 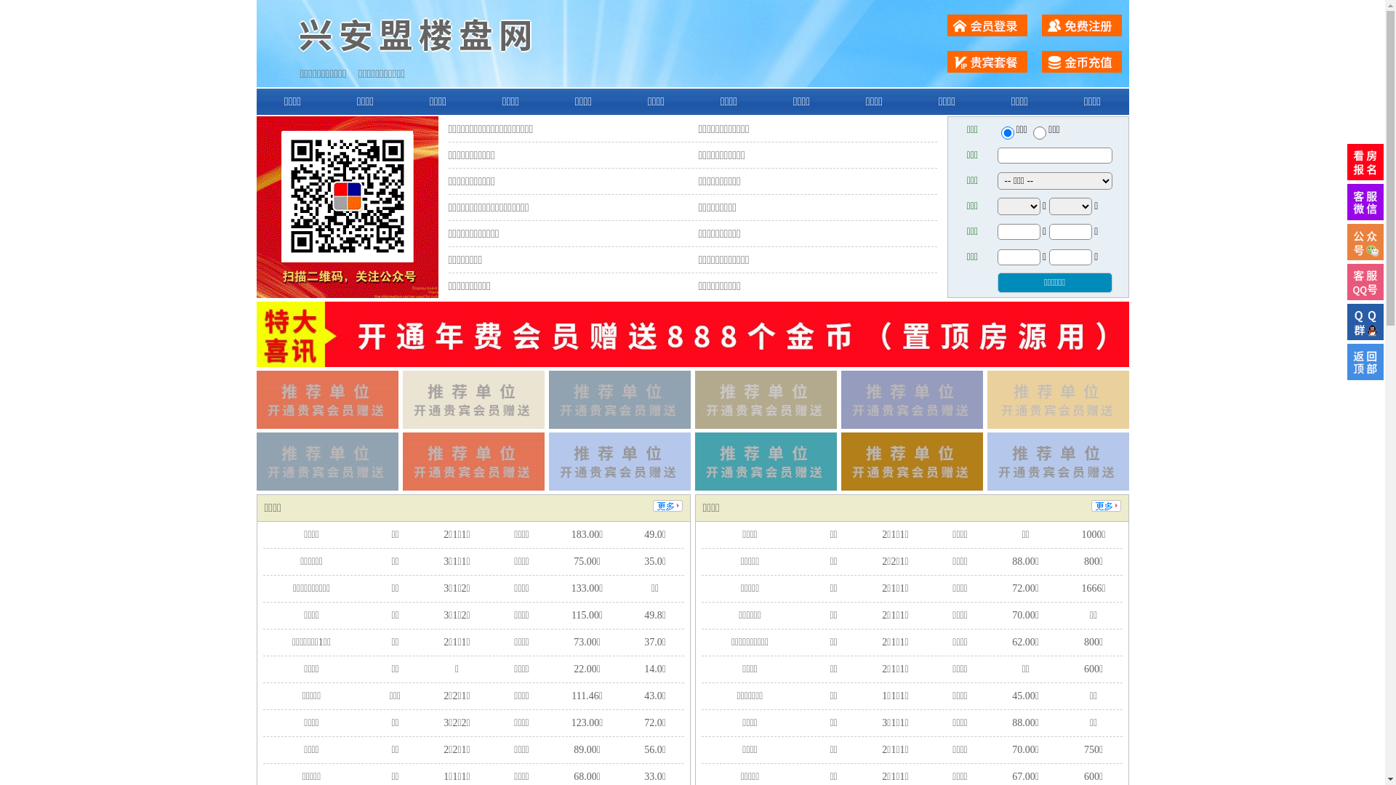 What do you see at coordinates (1040, 133) in the screenshot?
I see `chuzu` at bounding box center [1040, 133].